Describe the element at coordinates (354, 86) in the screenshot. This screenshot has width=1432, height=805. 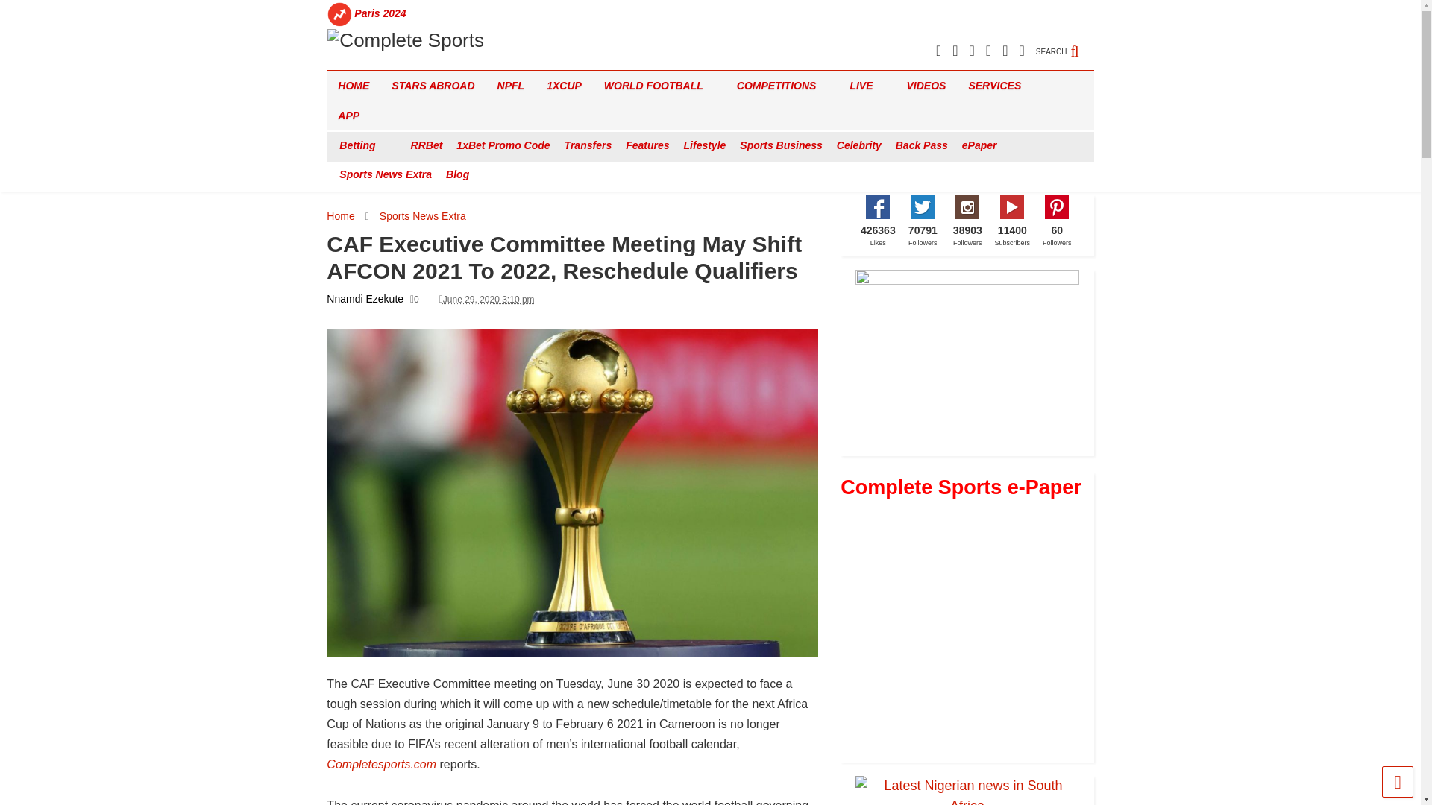
I see `HOME` at that location.